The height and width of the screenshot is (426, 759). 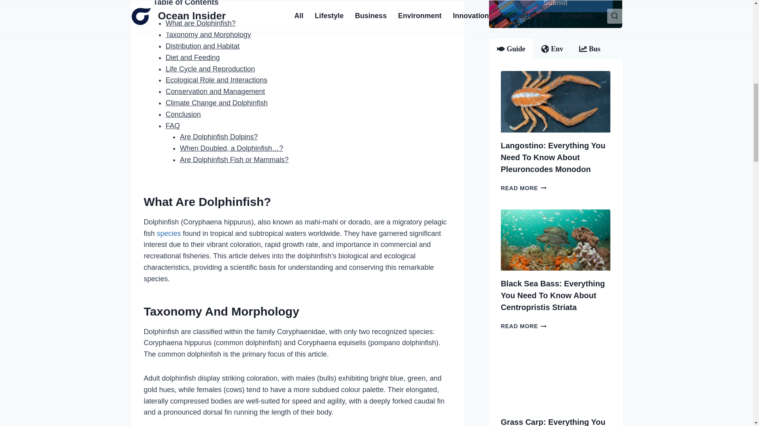 What do you see at coordinates (234, 159) in the screenshot?
I see `Are Dolphinfish Fish or Mammals?` at bounding box center [234, 159].